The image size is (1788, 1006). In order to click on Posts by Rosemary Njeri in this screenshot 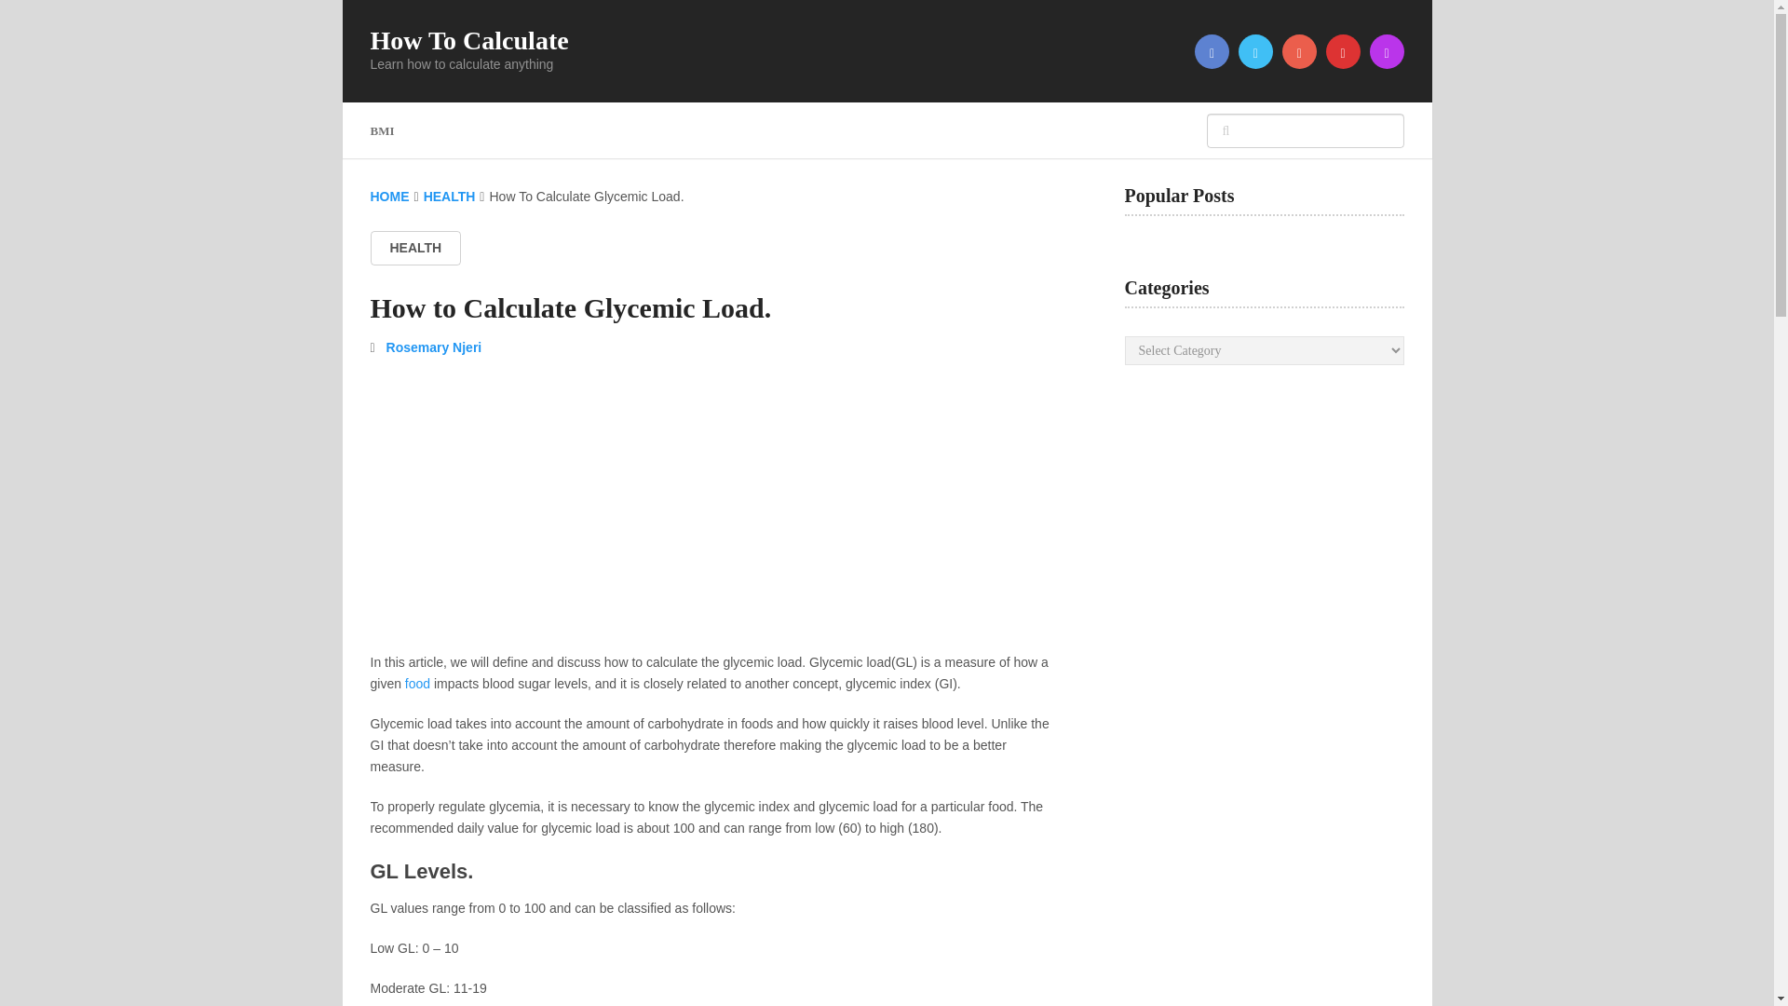, I will do `click(434, 347)`.